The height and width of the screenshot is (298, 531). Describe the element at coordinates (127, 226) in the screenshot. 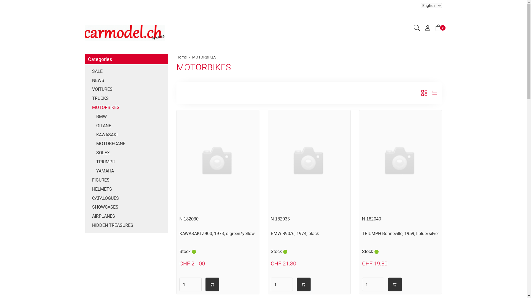

I see `HIDDEN TREASURES` at that location.